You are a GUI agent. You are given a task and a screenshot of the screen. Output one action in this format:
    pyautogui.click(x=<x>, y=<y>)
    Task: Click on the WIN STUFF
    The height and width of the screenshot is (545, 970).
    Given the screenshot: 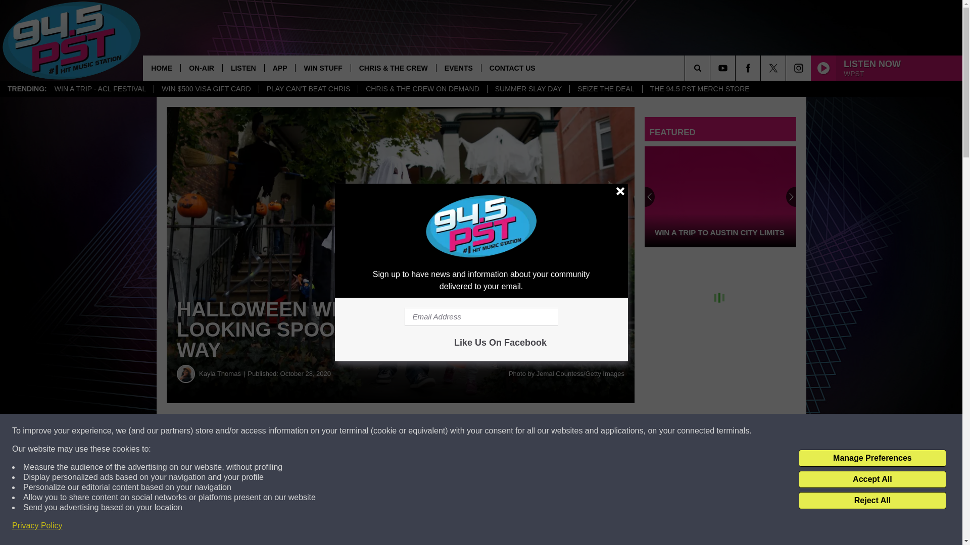 What is the action you would take?
    pyautogui.click(x=322, y=68)
    